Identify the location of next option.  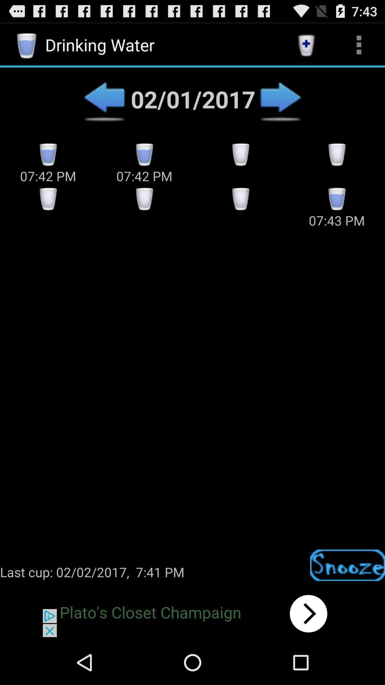
(280, 99).